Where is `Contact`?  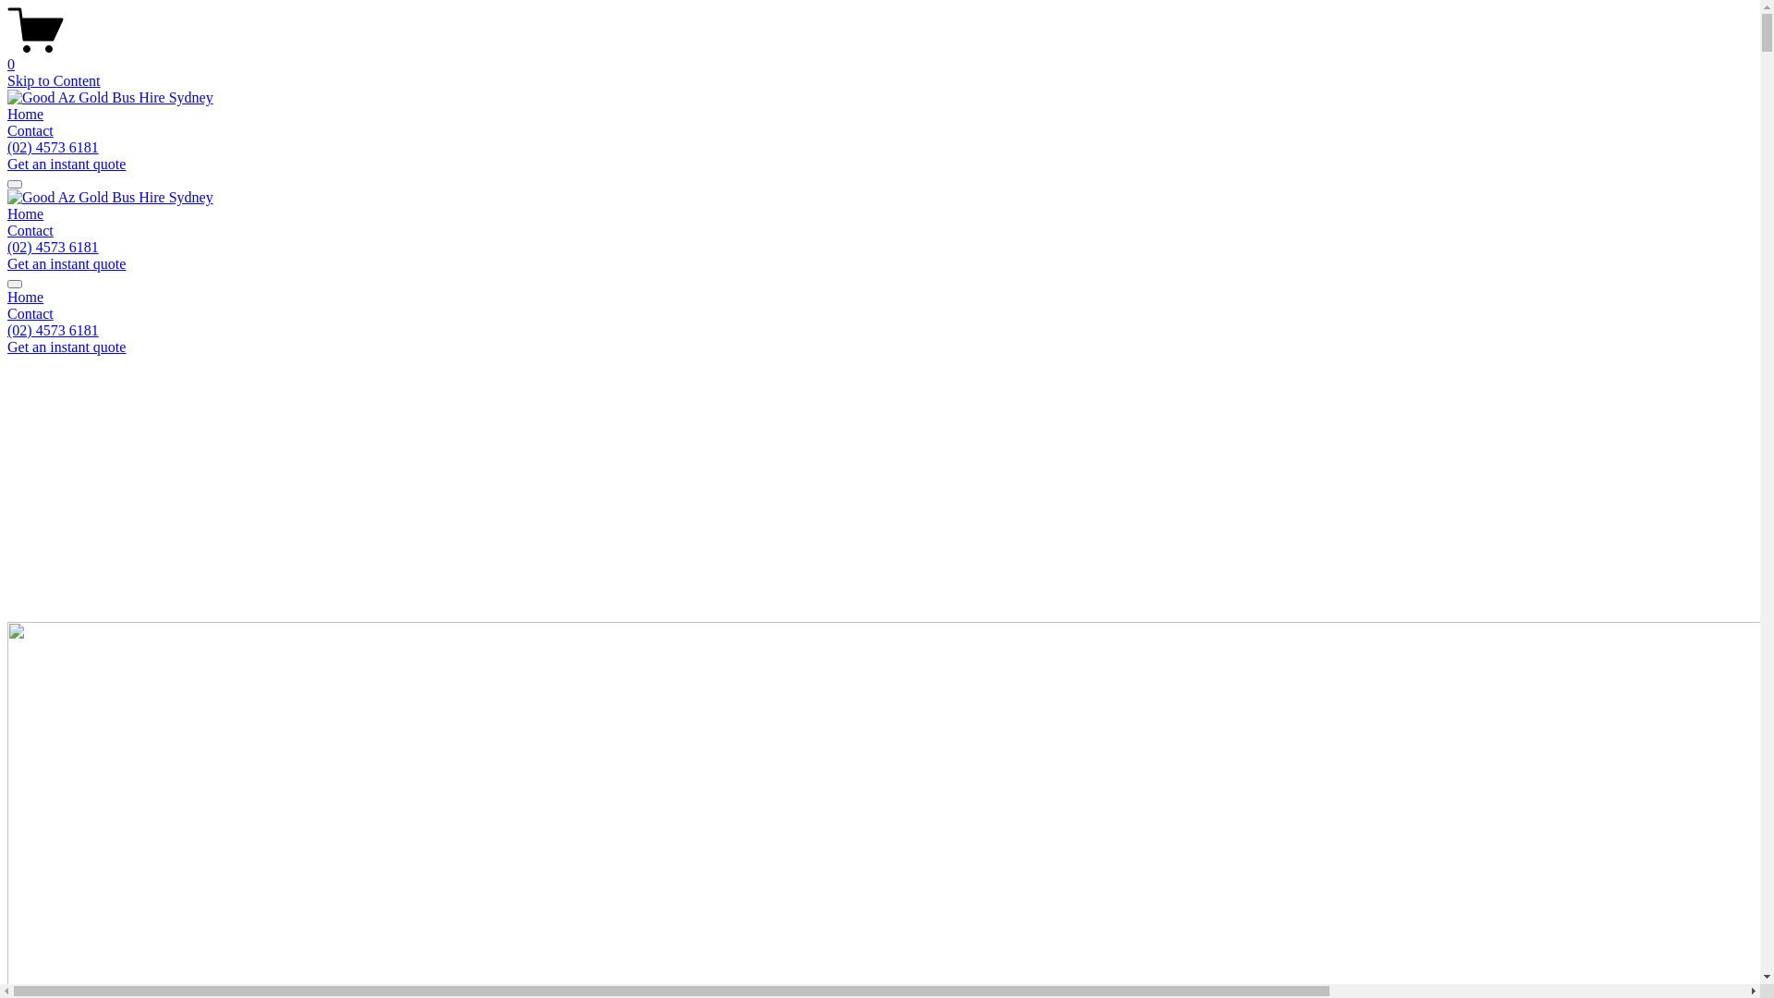
Contact is located at coordinates (30, 131).